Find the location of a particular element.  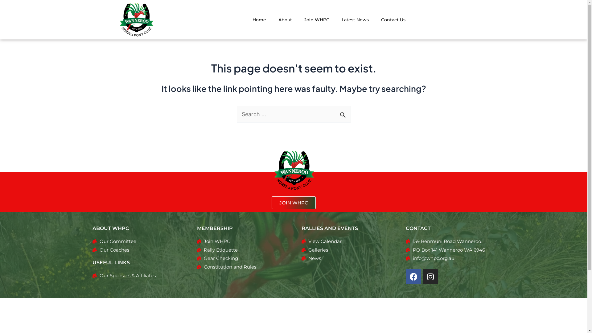

Gear Checking is located at coordinates (242, 258).